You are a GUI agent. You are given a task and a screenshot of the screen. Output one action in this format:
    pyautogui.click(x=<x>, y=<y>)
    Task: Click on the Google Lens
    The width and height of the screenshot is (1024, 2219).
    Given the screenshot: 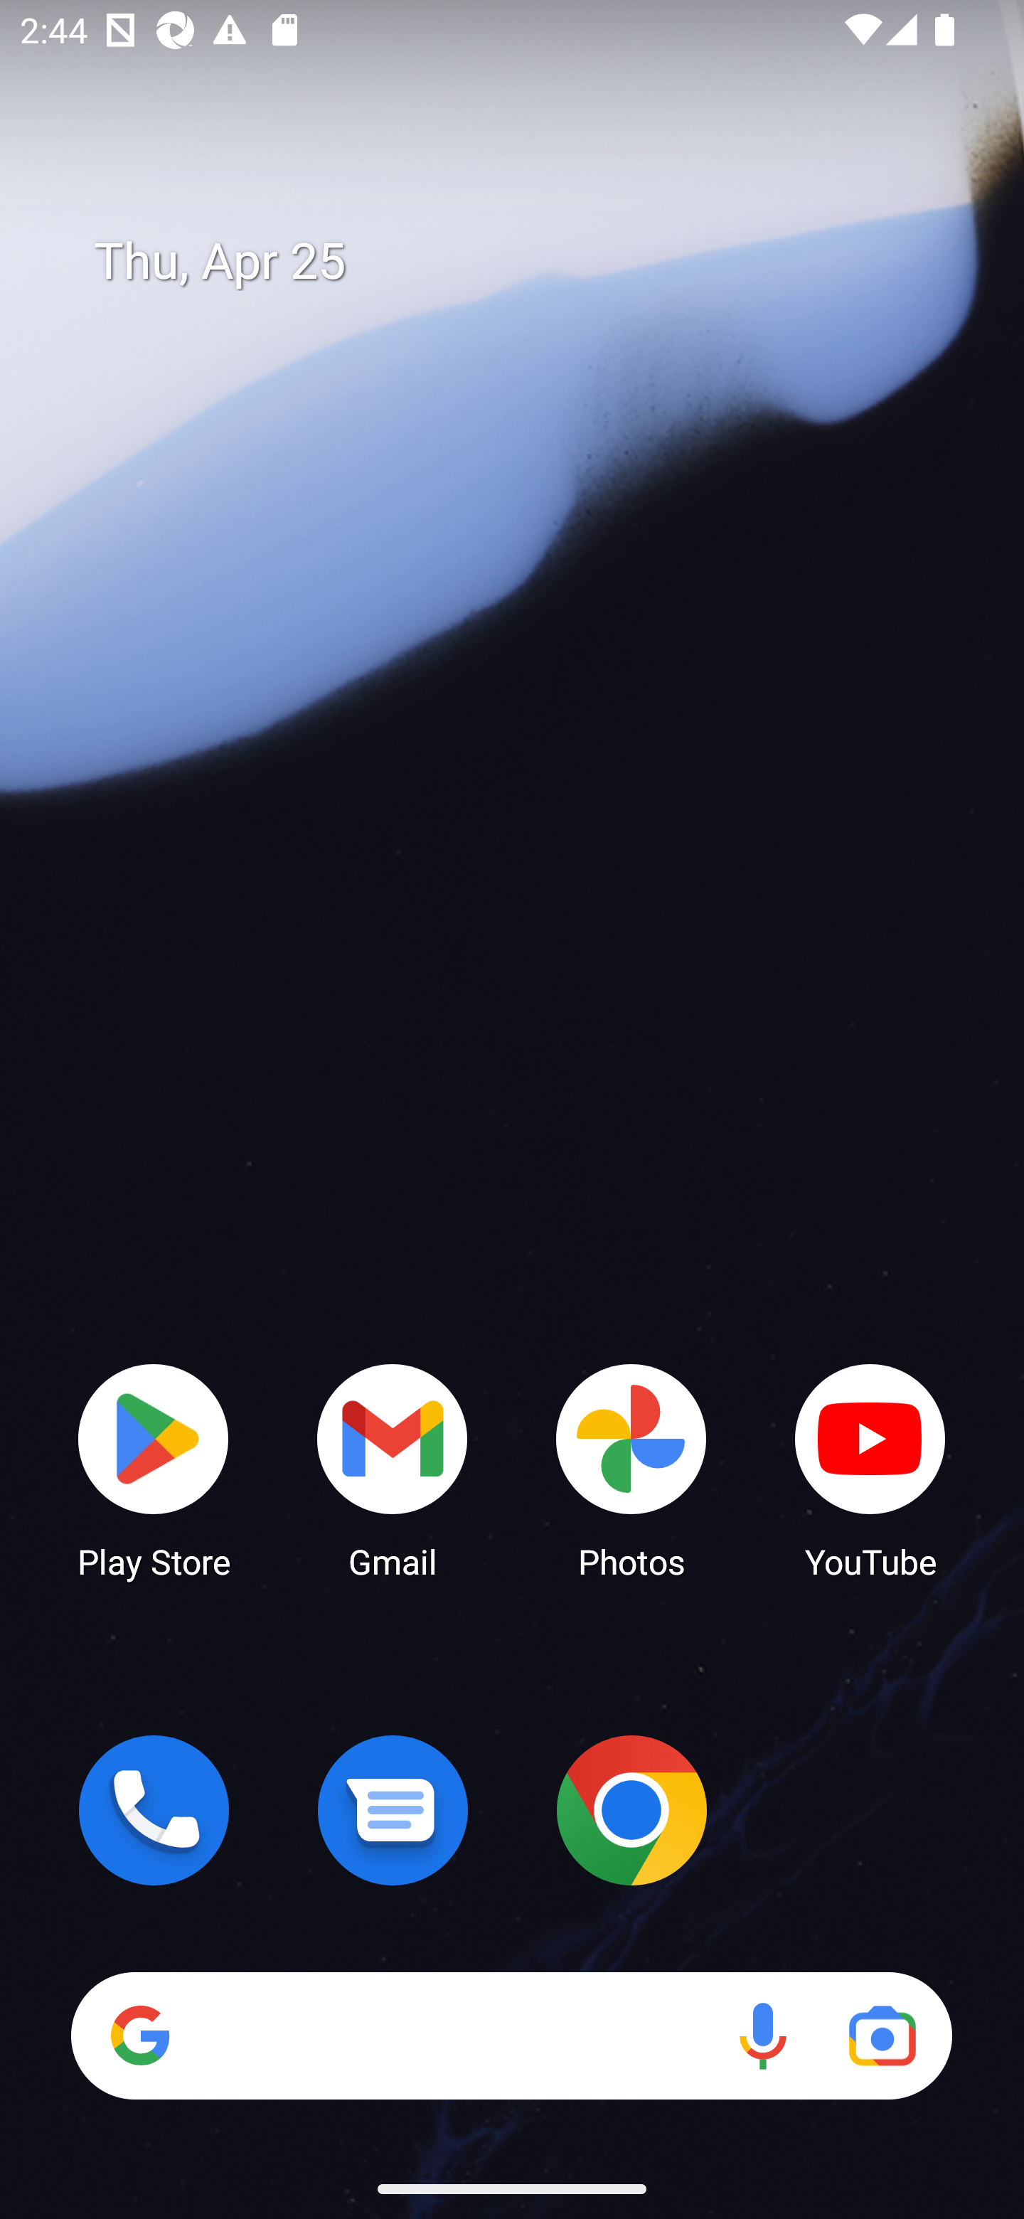 What is the action you would take?
    pyautogui.click(x=882, y=2036)
    